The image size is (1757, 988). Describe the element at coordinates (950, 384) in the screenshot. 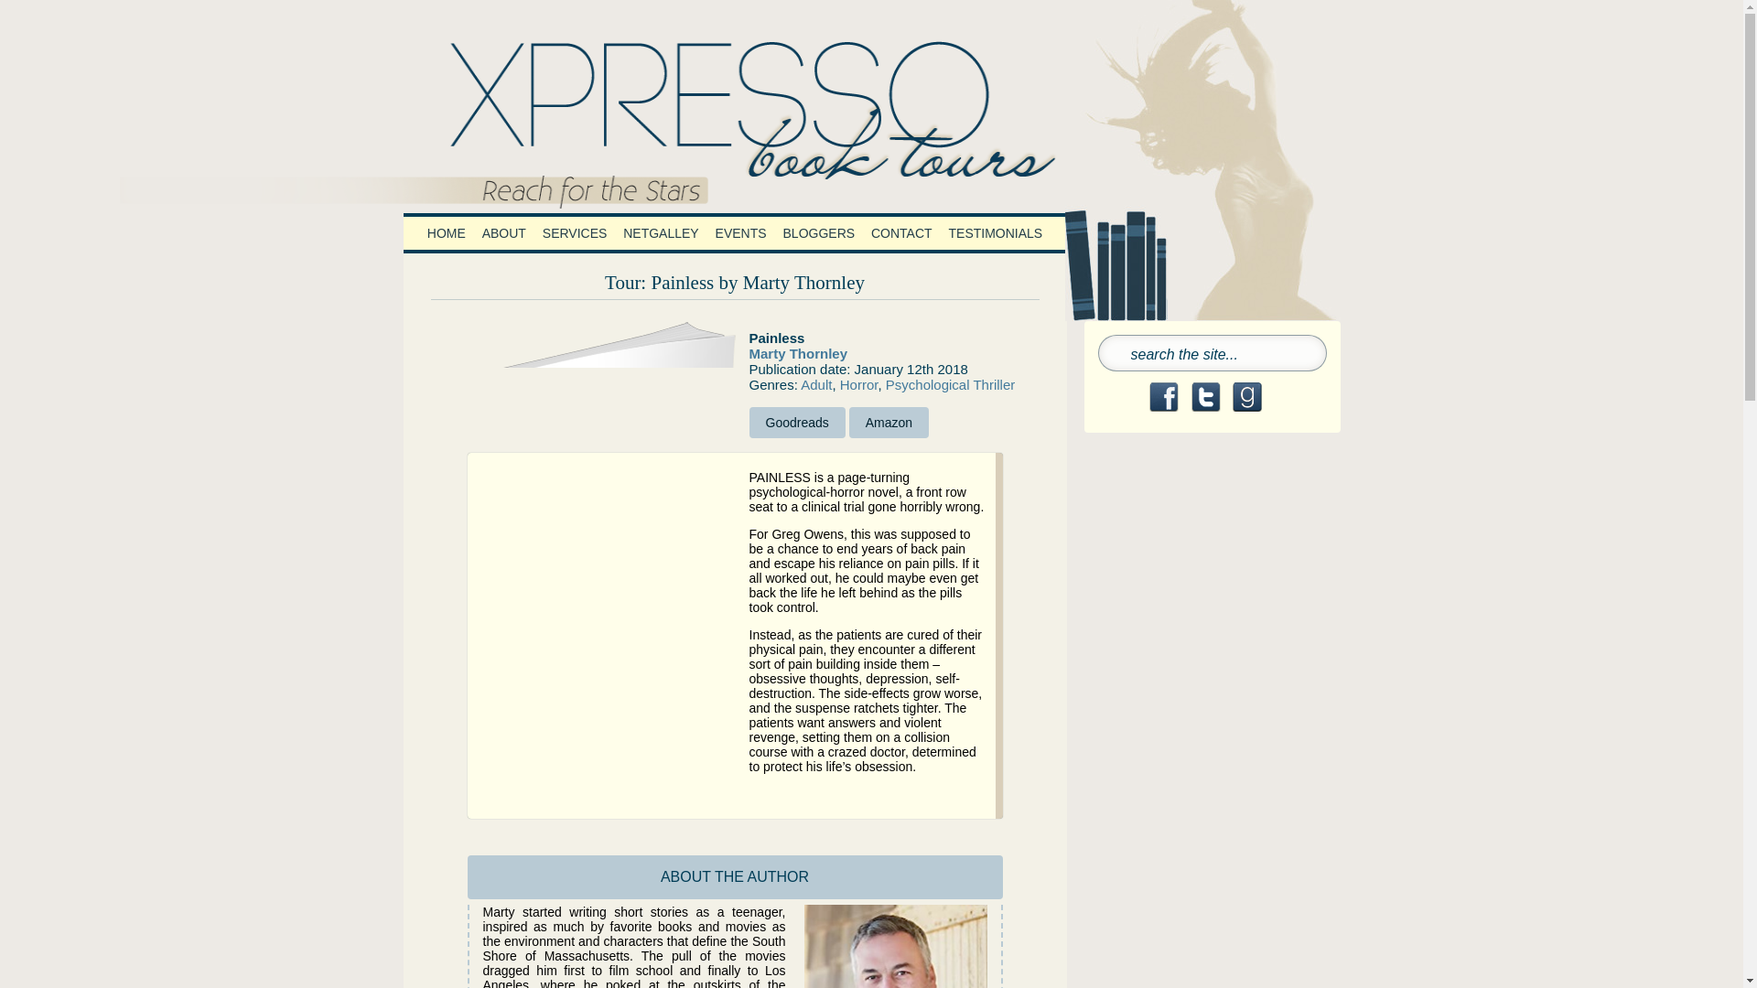

I see `Psychological Thriller` at that location.